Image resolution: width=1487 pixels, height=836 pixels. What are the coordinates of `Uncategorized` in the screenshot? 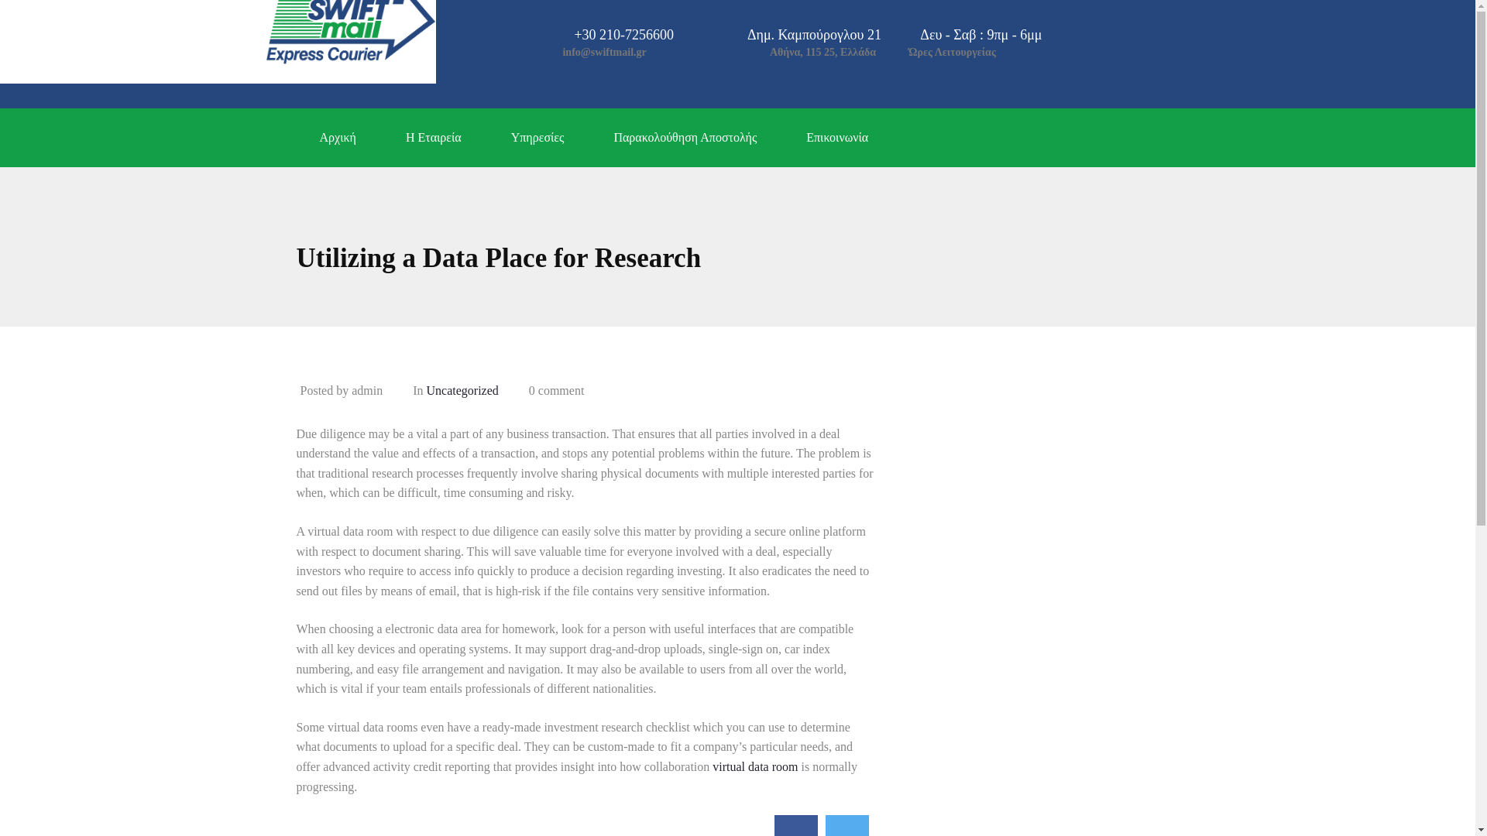 It's located at (462, 390).